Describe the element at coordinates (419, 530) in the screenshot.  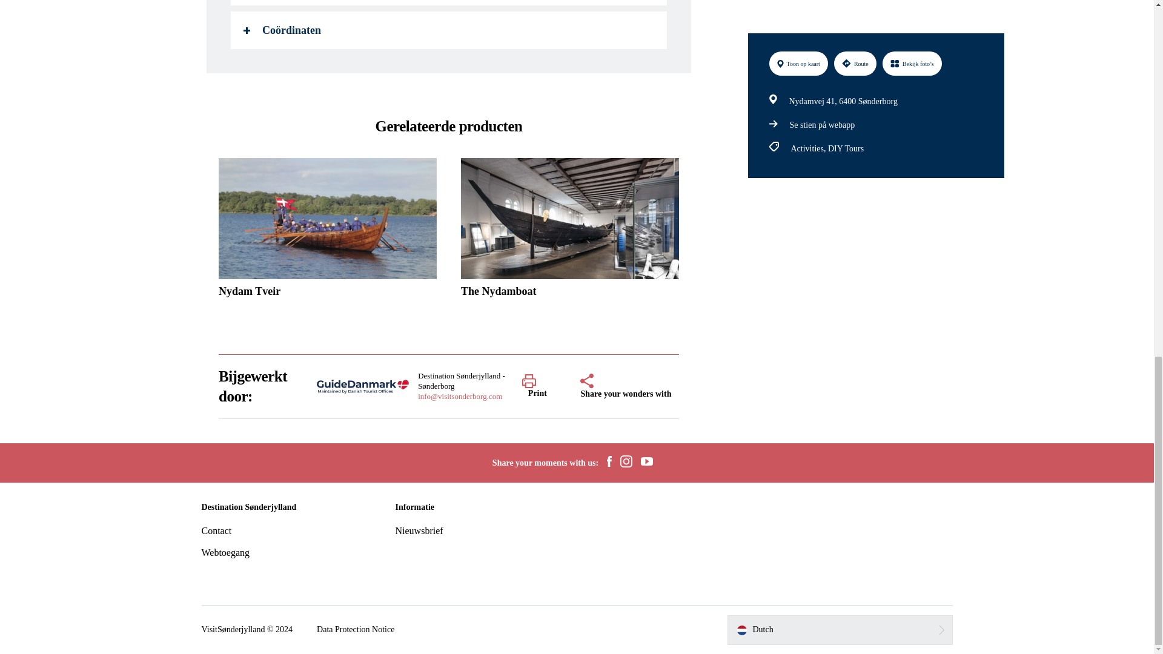
I see `Nieuwsbrief` at that location.